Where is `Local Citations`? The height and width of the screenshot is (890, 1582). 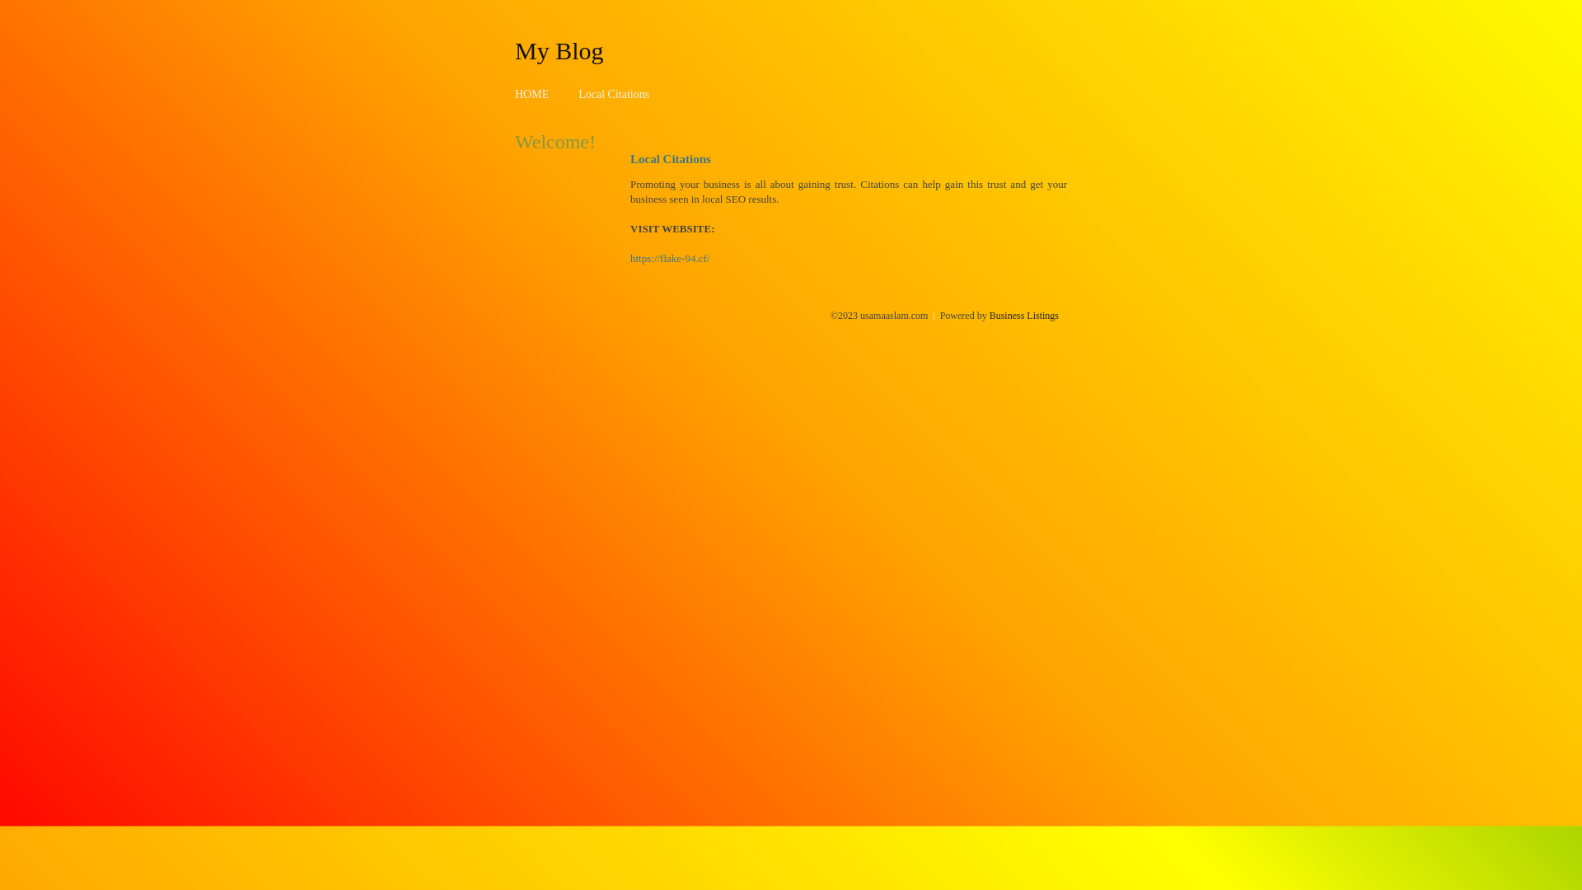
Local Citations is located at coordinates (614, 94).